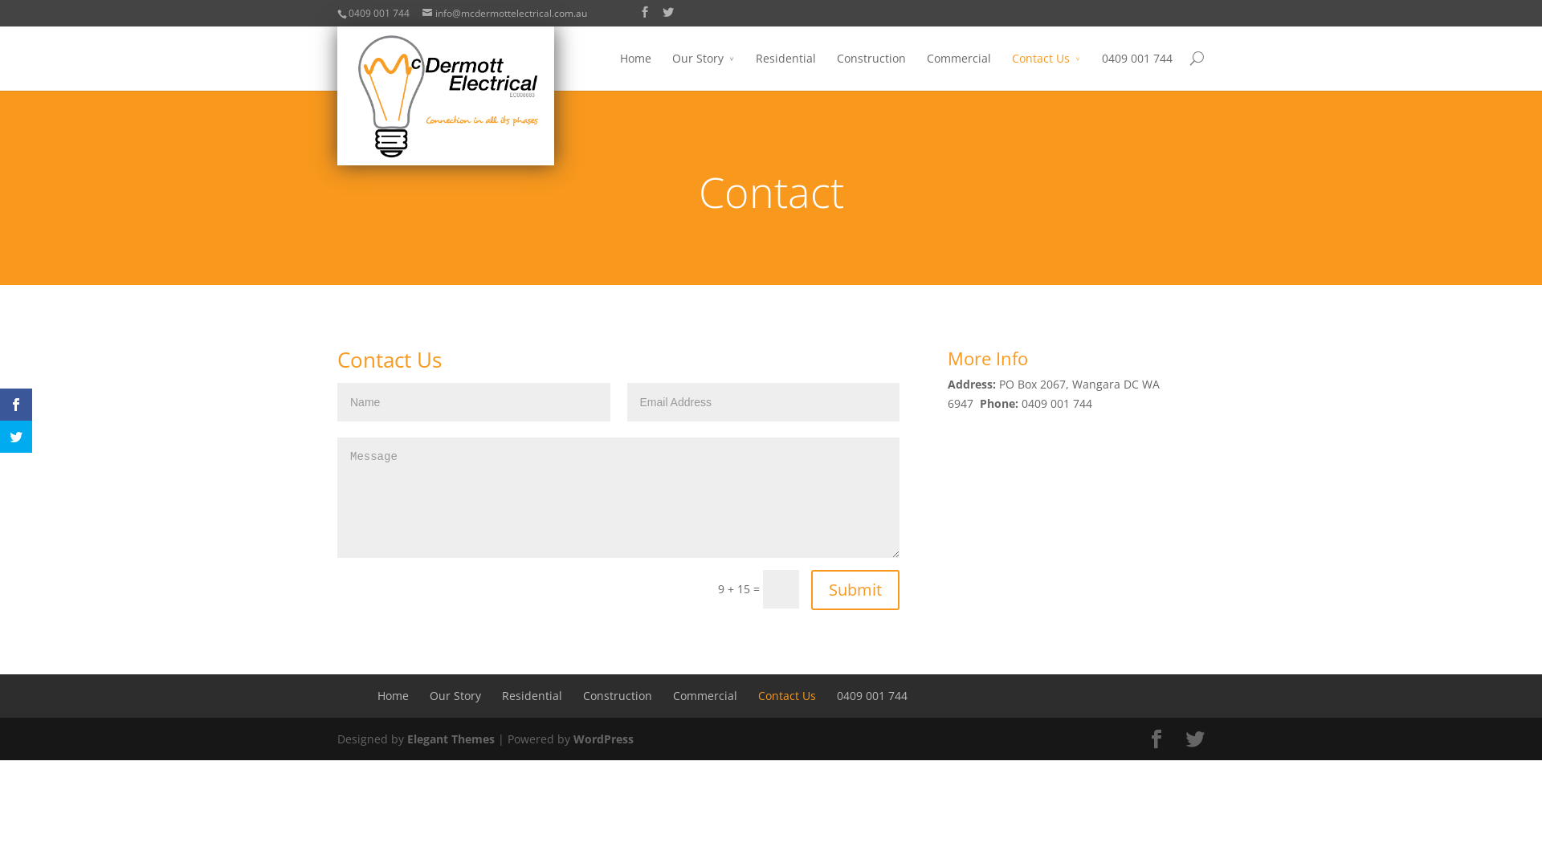  Describe the element at coordinates (704, 70) in the screenshot. I see `Our Story` at that location.